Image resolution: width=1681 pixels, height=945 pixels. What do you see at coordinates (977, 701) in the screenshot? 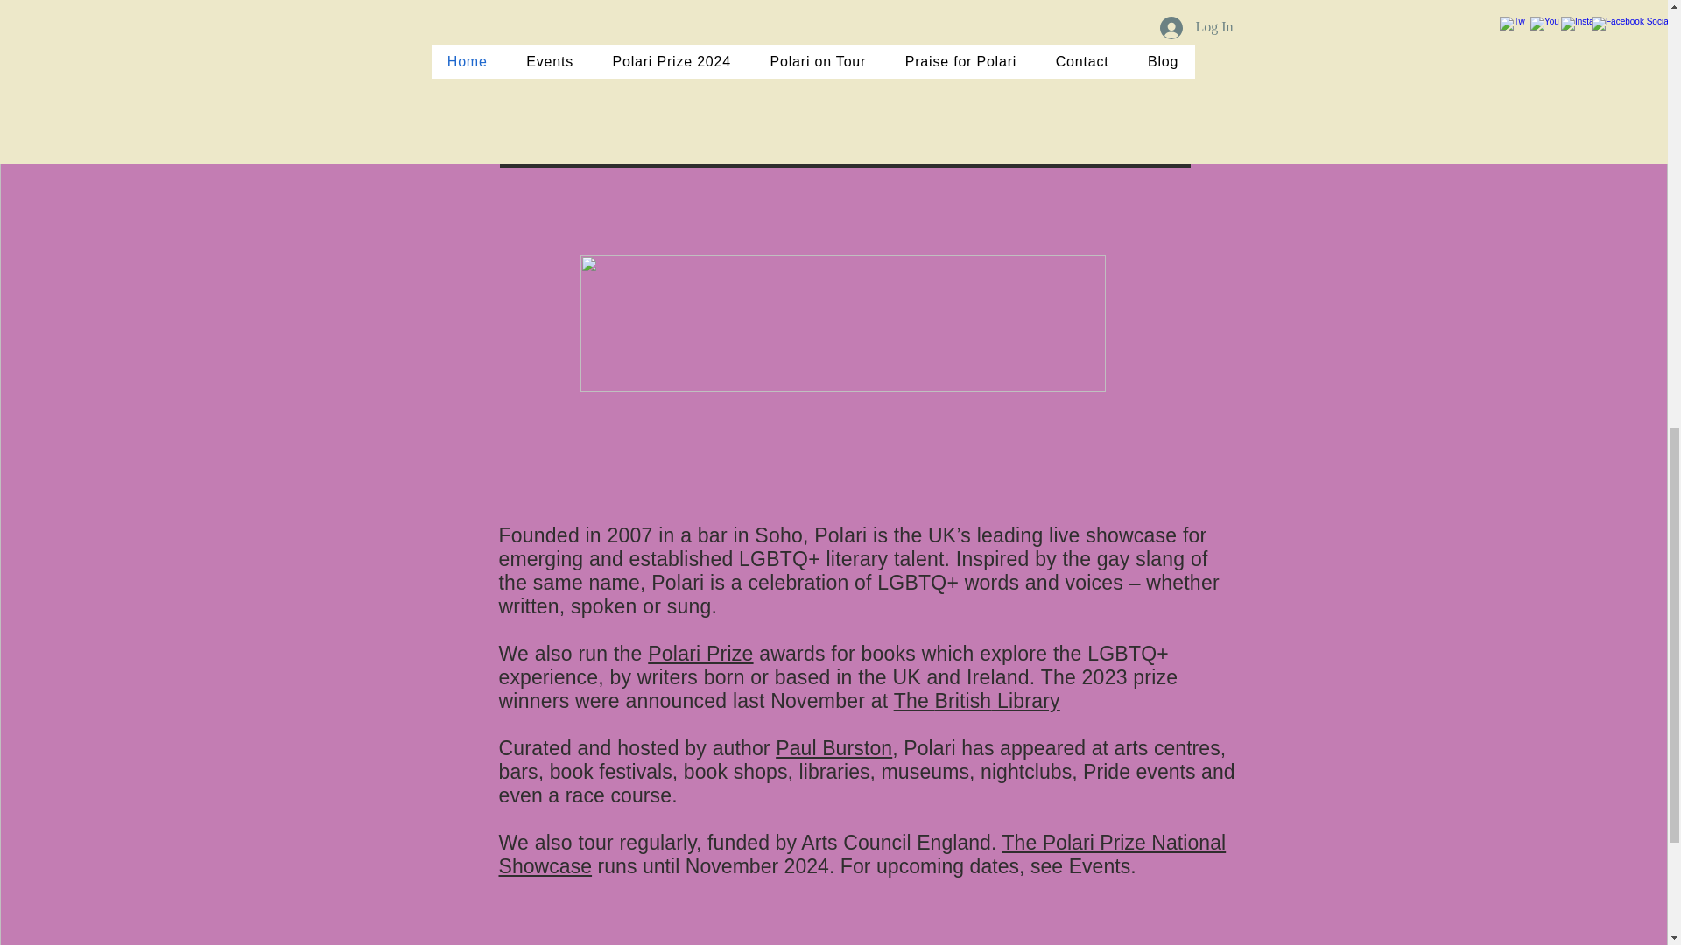
I see `The British Library` at bounding box center [977, 701].